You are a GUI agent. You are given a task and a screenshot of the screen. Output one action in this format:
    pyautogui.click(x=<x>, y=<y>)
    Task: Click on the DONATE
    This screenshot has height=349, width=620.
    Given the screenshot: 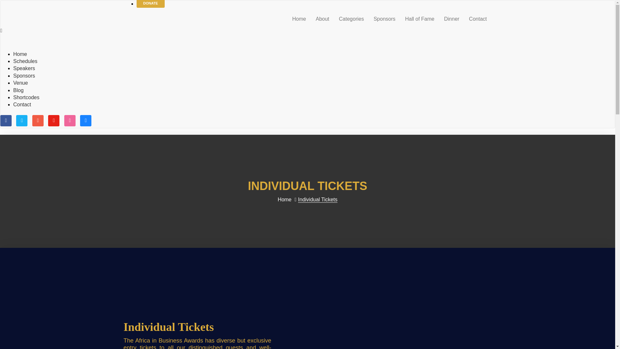 What is the action you would take?
    pyautogui.click(x=150, y=4)
    